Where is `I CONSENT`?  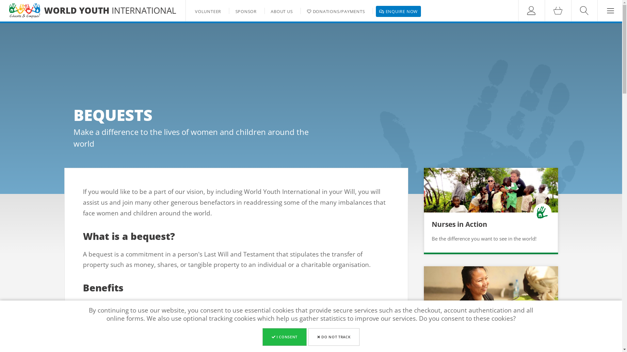
I CONSENT is located at coordinates (285, 337).